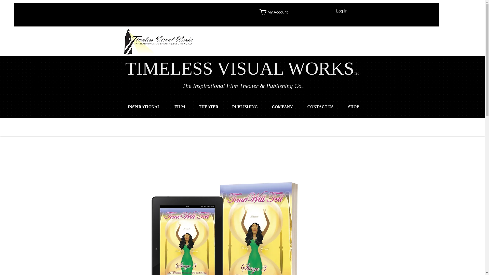  I want to click on FILM, so click(180, 107).